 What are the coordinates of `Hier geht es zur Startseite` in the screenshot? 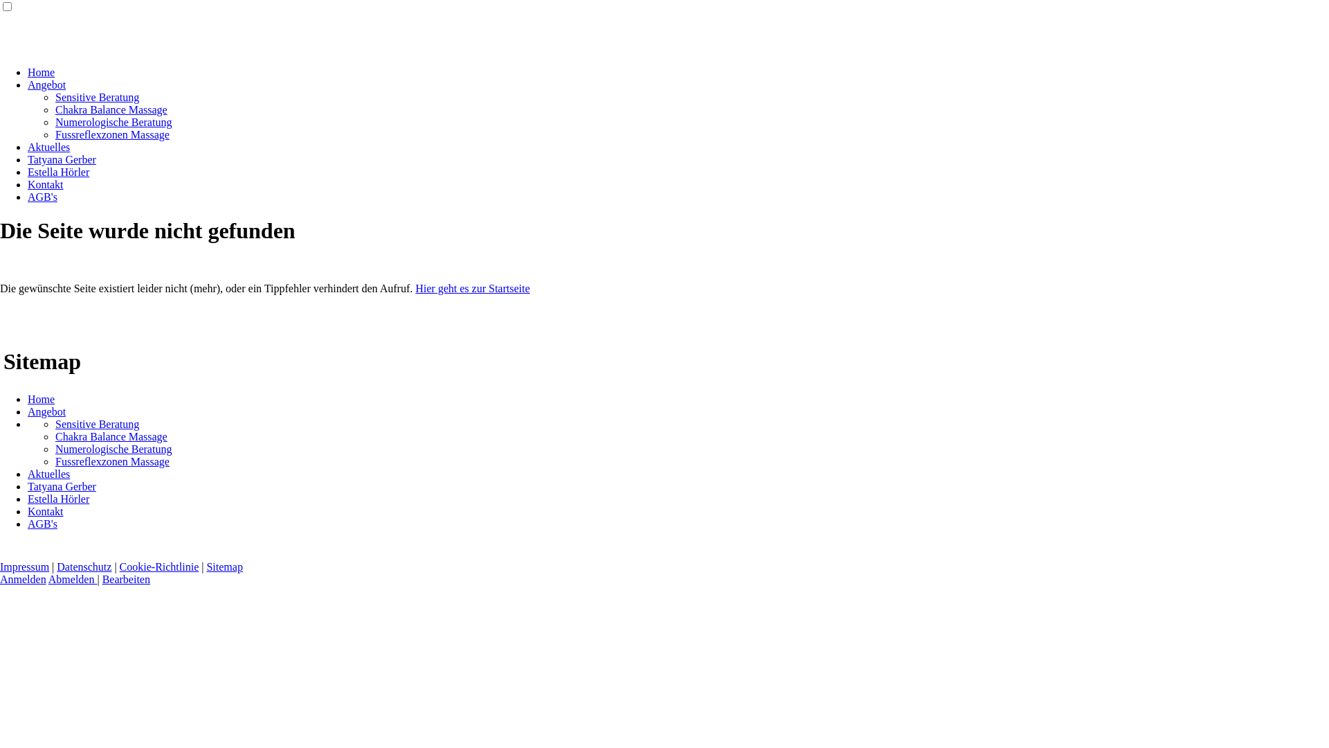 It's located at (472, 288).